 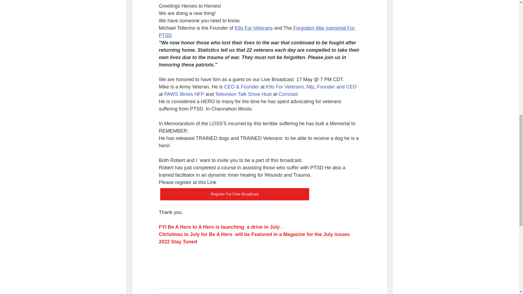 I want to click on  Forgotten War memorial For PTSD, so click(x=257, y=32).